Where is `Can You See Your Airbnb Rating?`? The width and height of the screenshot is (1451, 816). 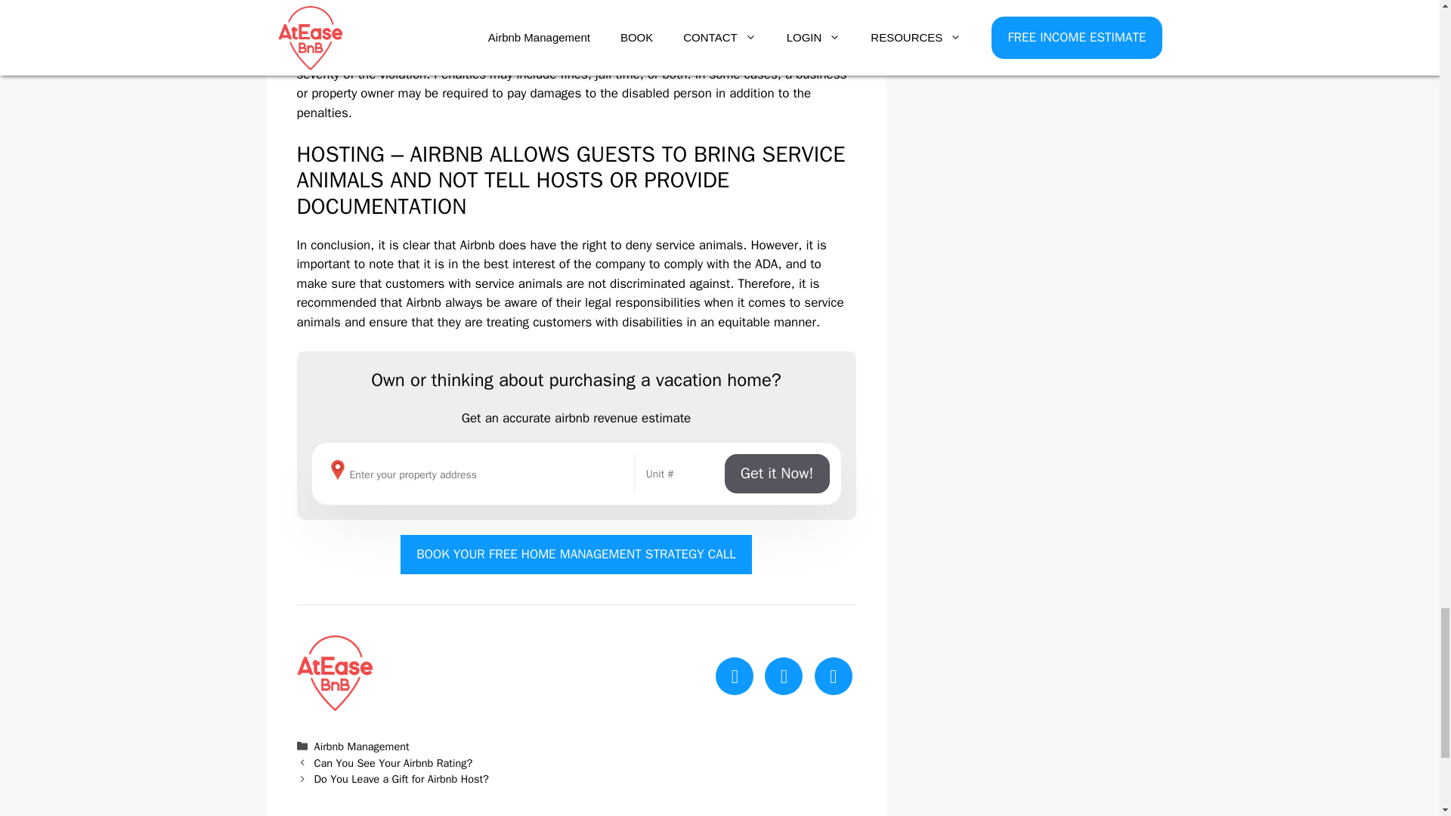 Can You See Your Airbnb Rating? is located at coordinates (393, 763).